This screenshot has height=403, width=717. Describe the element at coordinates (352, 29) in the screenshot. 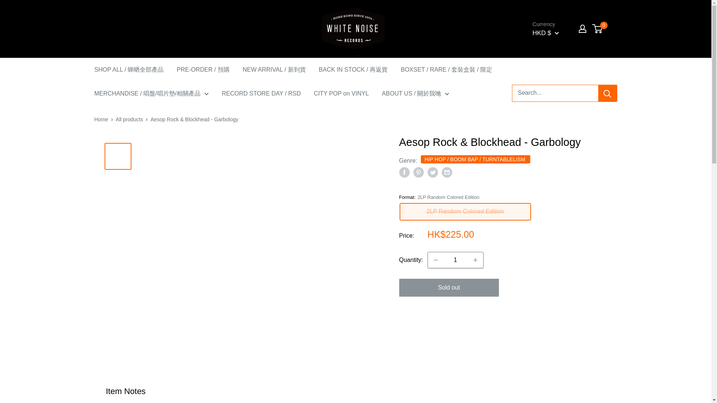

I see `WHITE NOISE RECORDS` at that location.